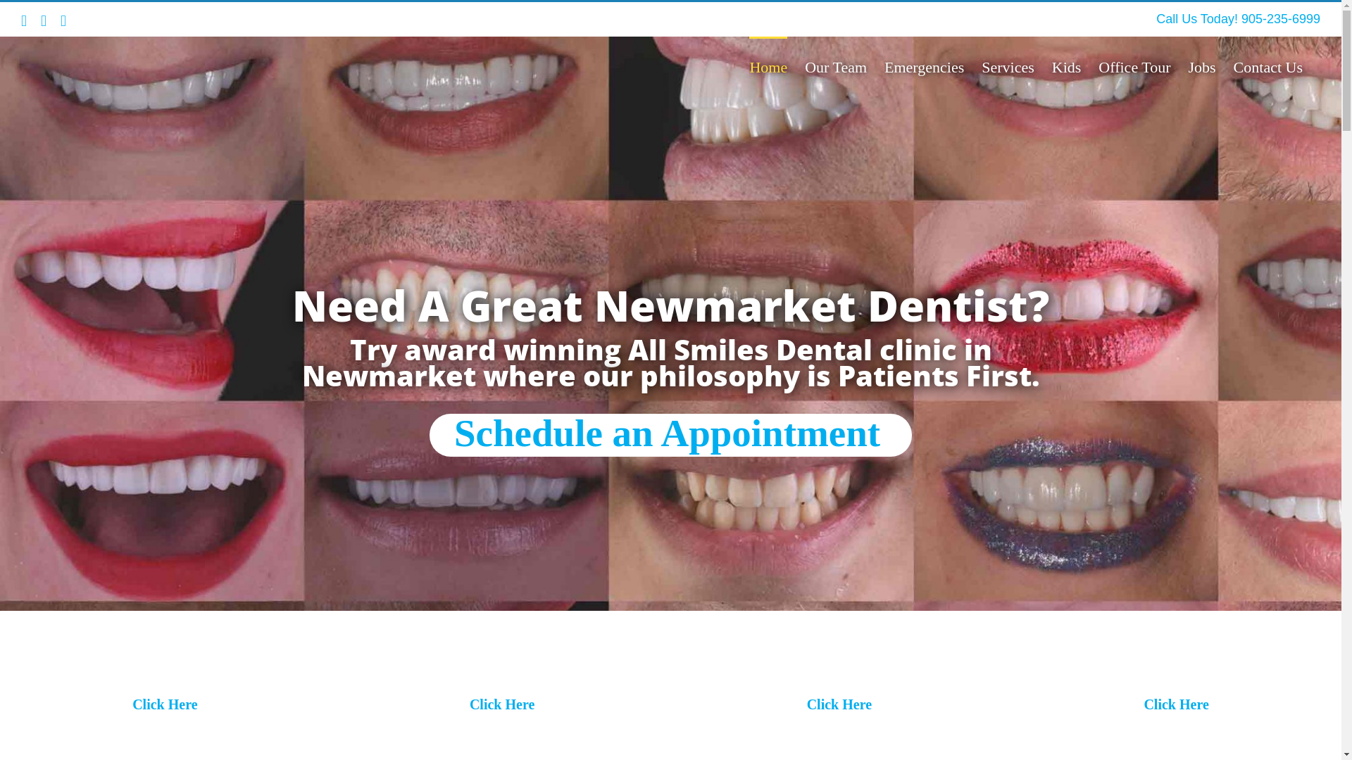  What do you see at coordinates (848, 670) in the screenshot?
I see `Cosmetic` at bounding box center [848, 670].